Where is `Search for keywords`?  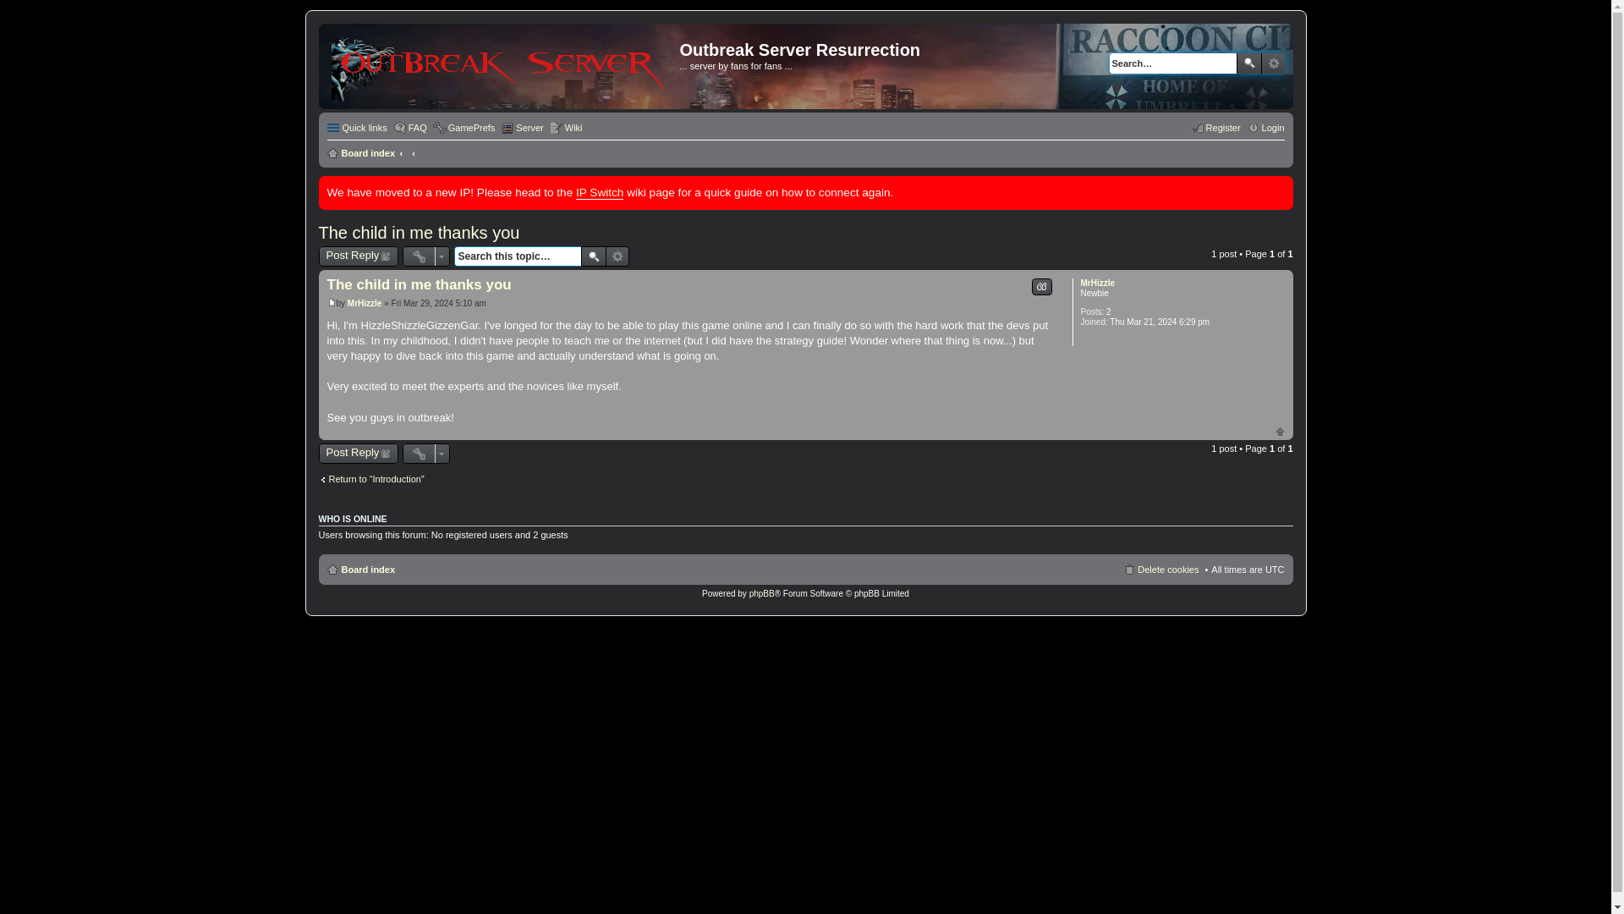 Search for keywords is located at coordinates (1172, 63).